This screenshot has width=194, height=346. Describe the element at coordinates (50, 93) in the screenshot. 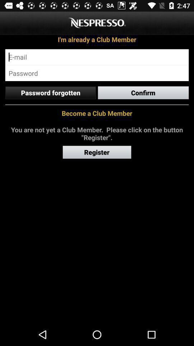

I see `flip to the password forgotten icon` at that location.